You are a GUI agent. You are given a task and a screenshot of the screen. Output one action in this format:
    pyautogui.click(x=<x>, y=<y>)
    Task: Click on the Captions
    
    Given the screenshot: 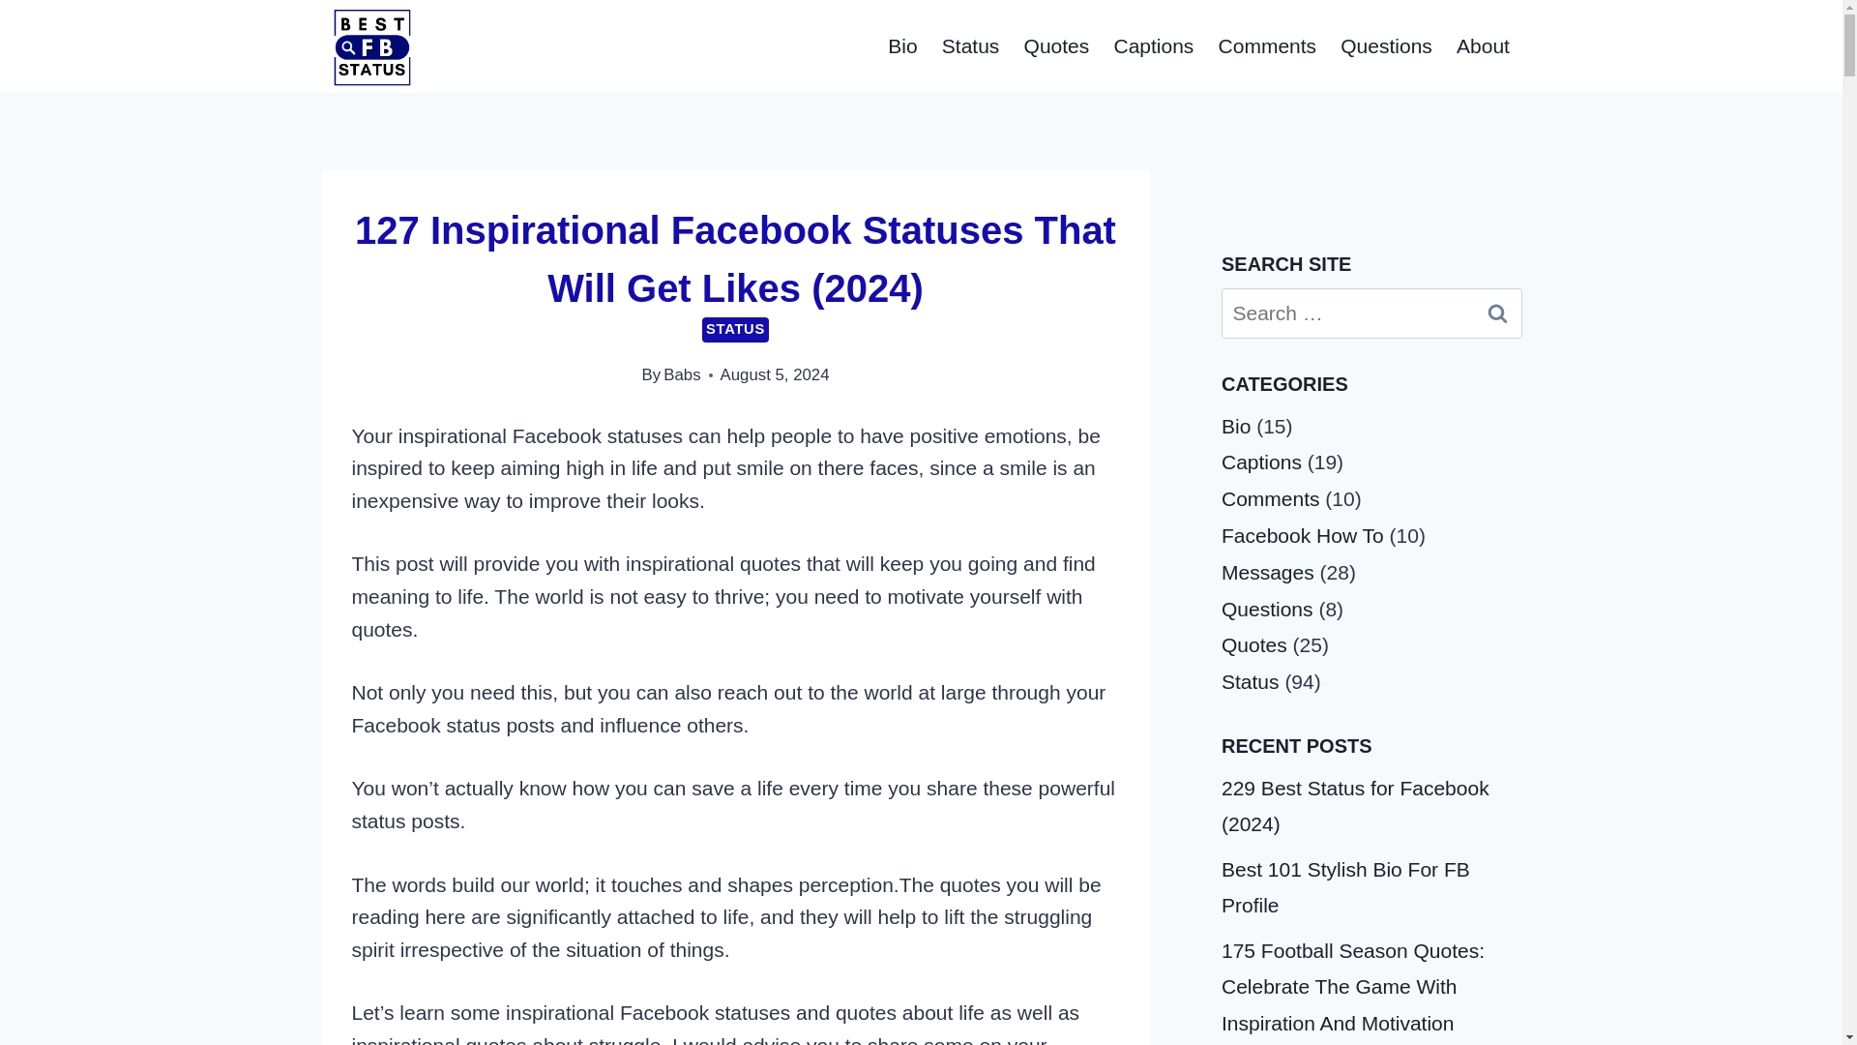 What is the action you would take?
    pyautogui.click(x=1153, y=46)
    